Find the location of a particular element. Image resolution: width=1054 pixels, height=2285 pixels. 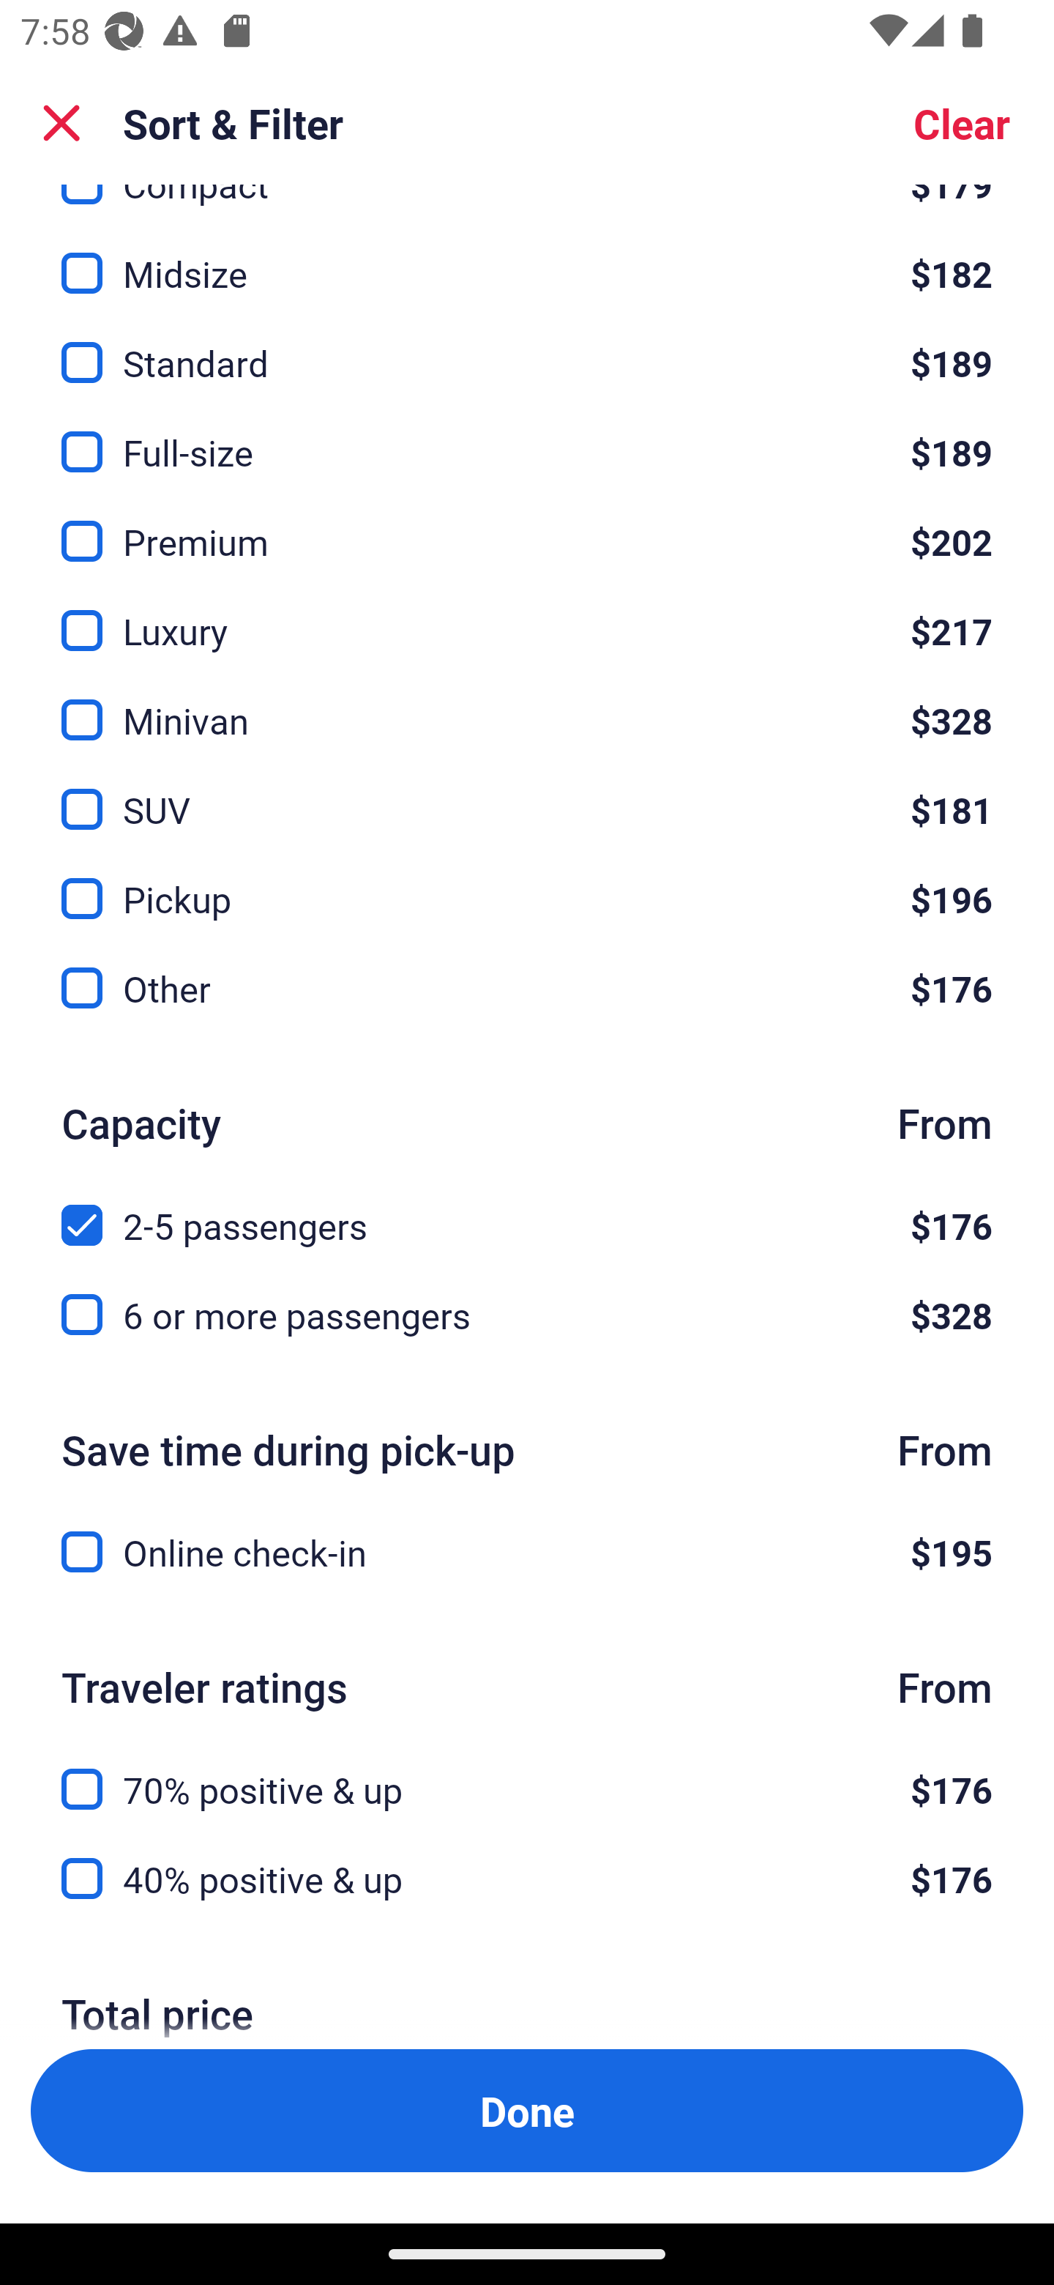

Close Sort and Filter is located at coordinates (61, 123).